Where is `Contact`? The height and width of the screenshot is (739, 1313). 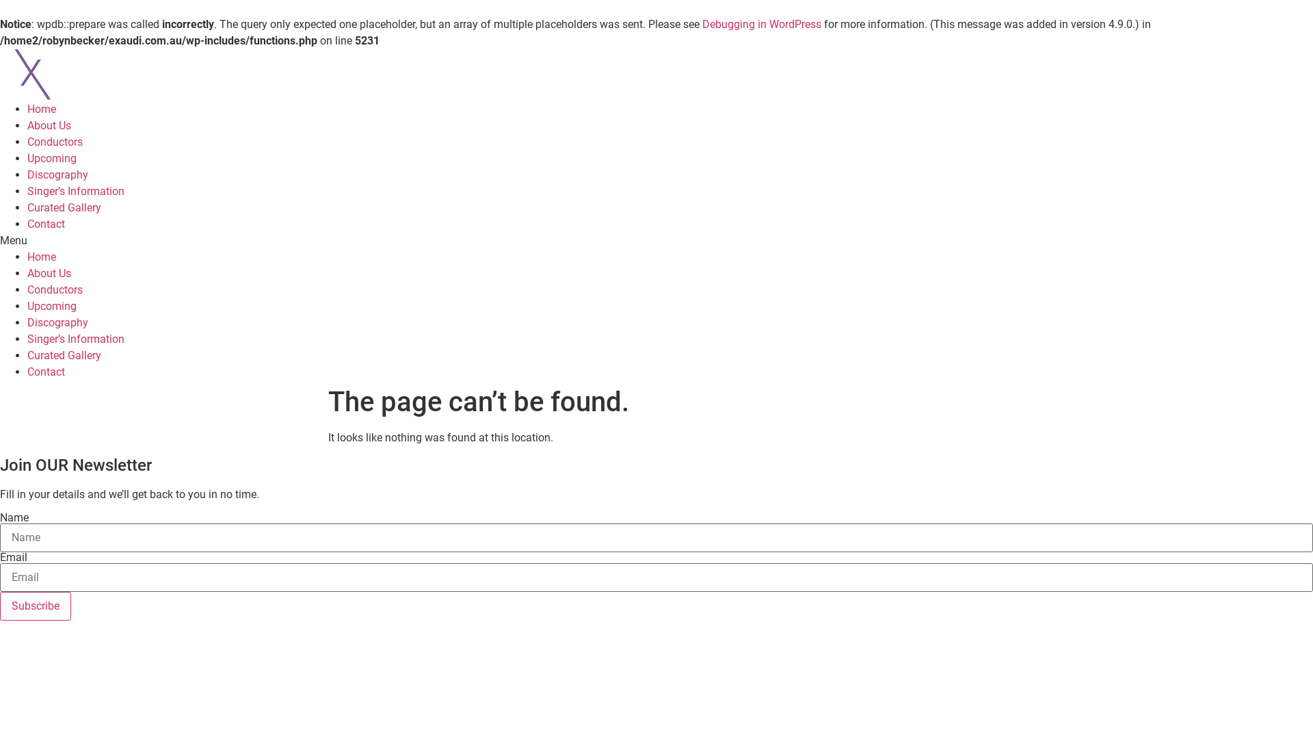
Contact is located at coordinates (47, 372).